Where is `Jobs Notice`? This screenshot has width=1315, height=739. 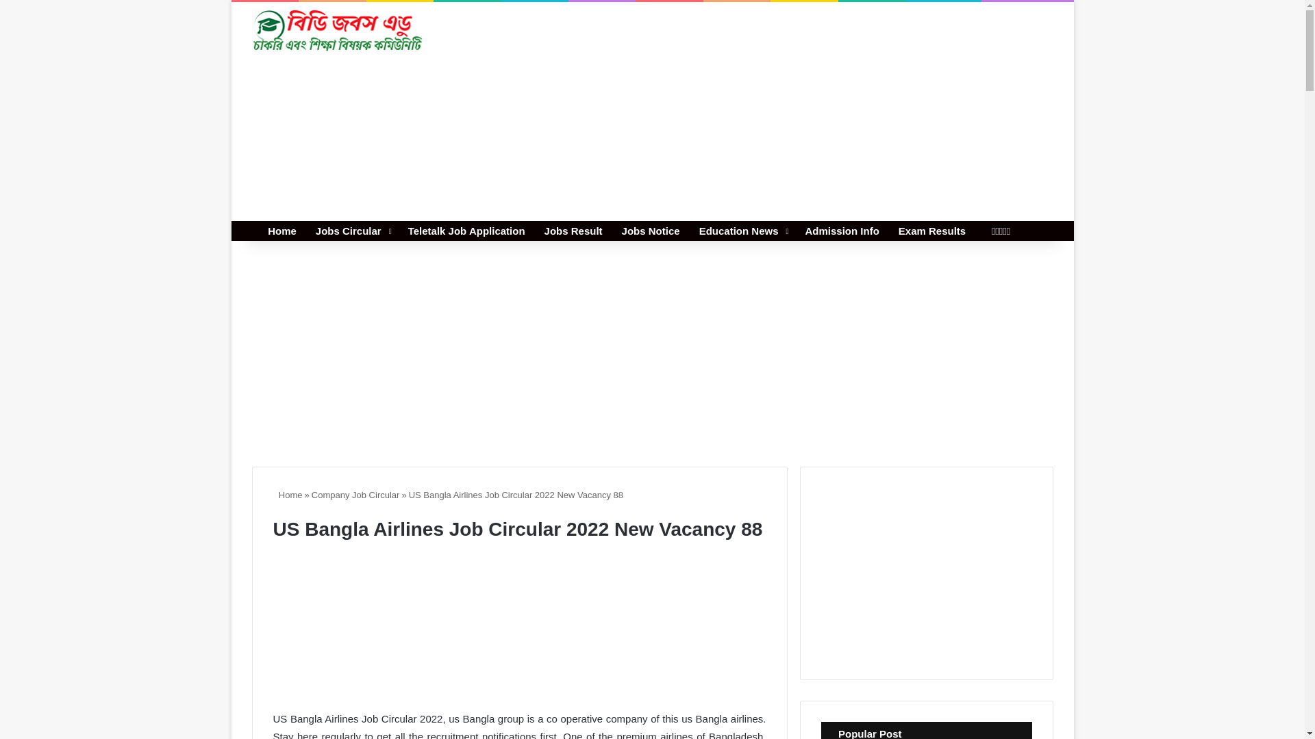 Jobs Notice is located at coordinates (651, 231).